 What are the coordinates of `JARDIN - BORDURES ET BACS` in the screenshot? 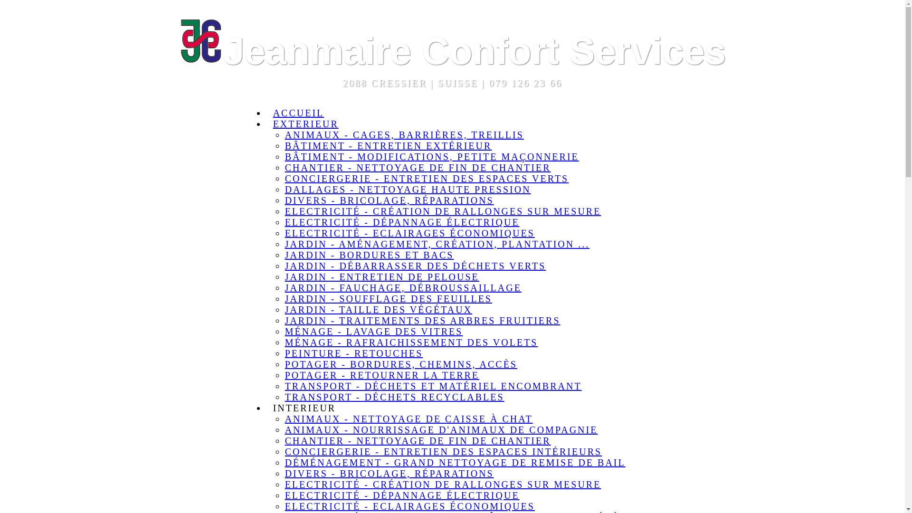 It's located at (370, 255).